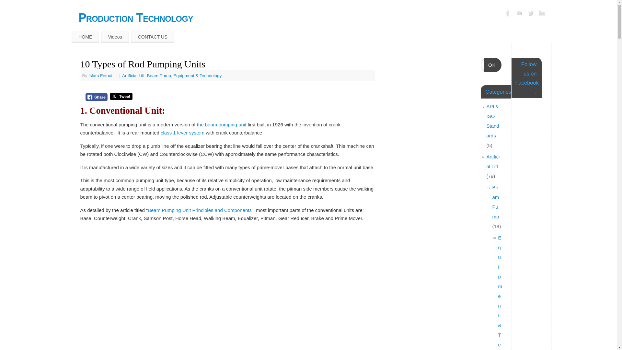 Image resolution: width=622 pixels, height=350 pixels. I want to click on Videos, so click(115, 37).